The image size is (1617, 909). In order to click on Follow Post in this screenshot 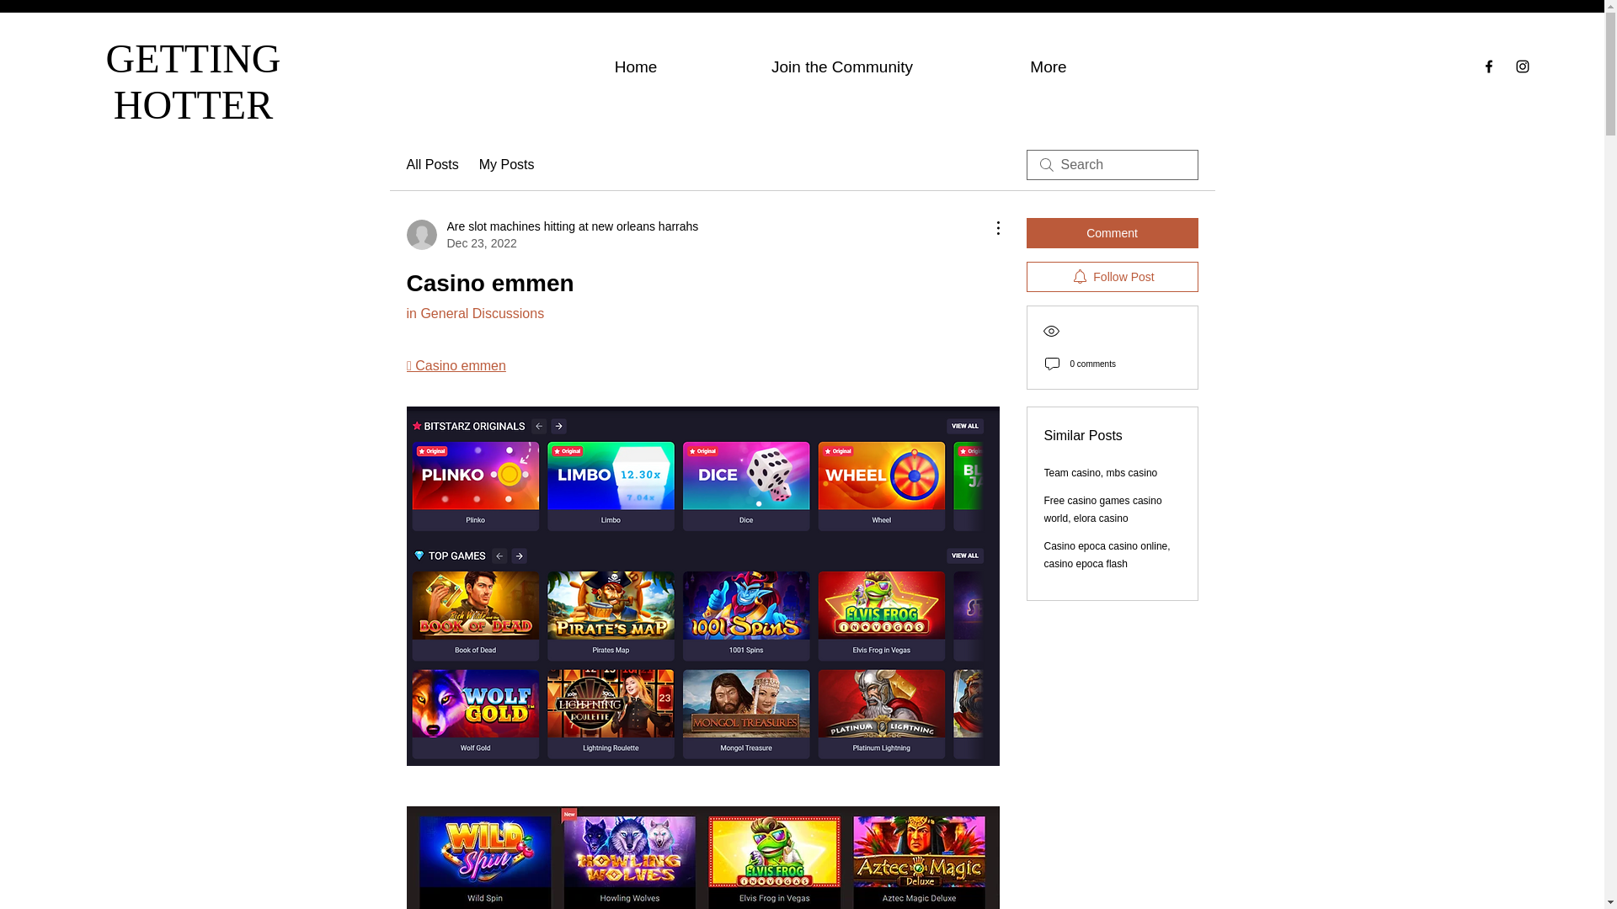, I will do `click(1112, 276)`.